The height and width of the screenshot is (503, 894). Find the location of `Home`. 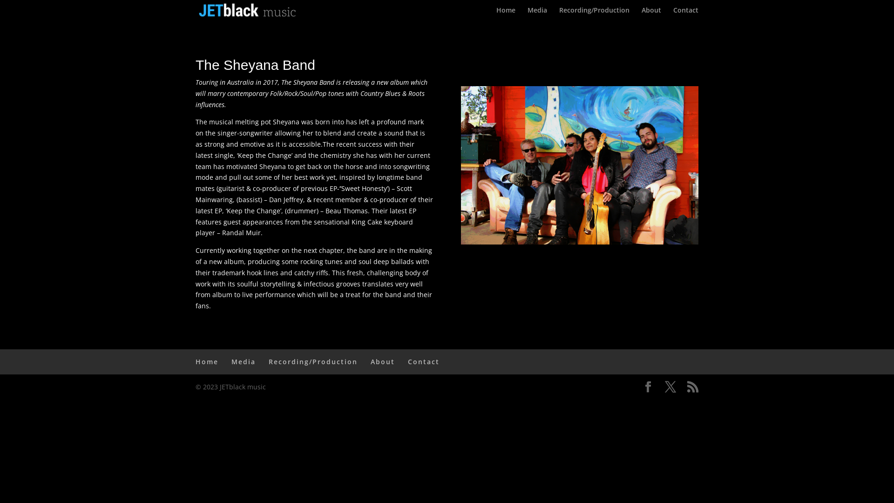

Home is located at coordinates (207, 361).